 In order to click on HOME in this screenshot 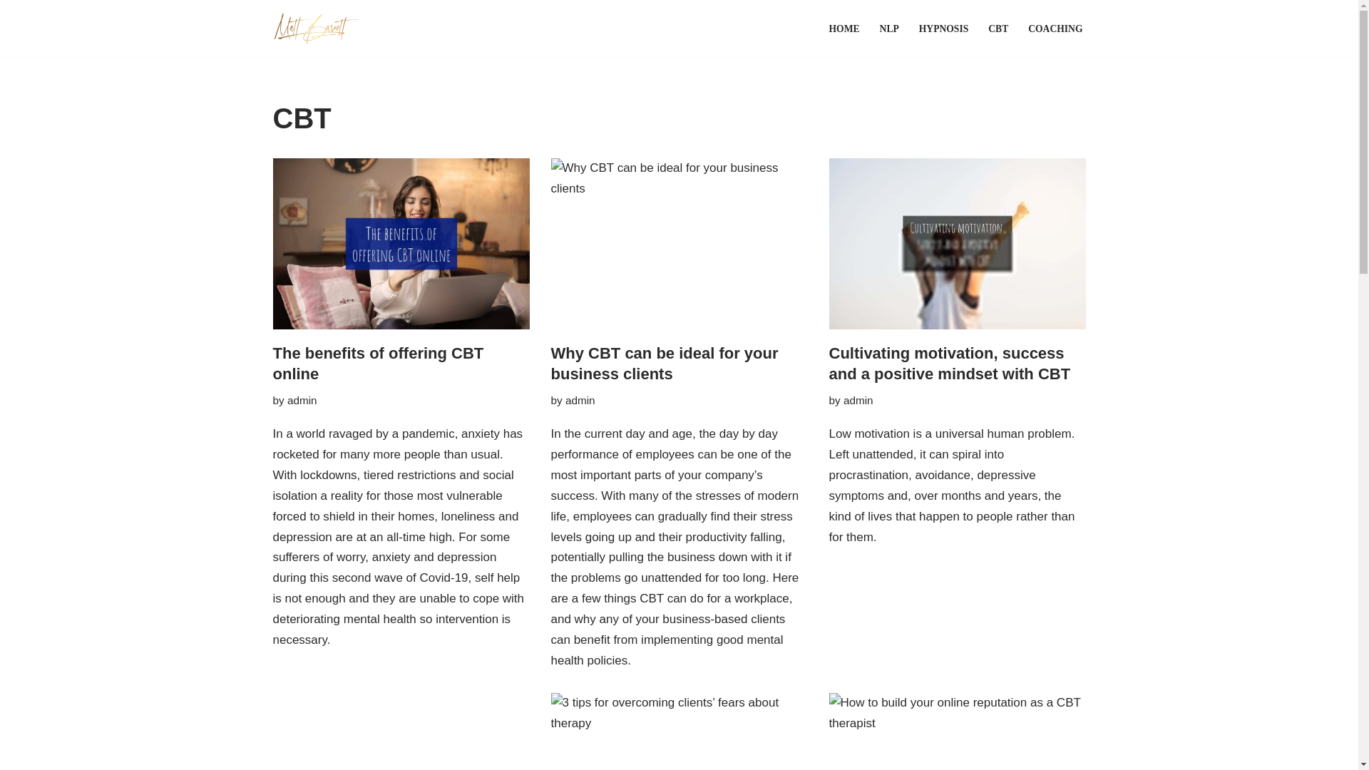, I will do `click(844, 28)`.